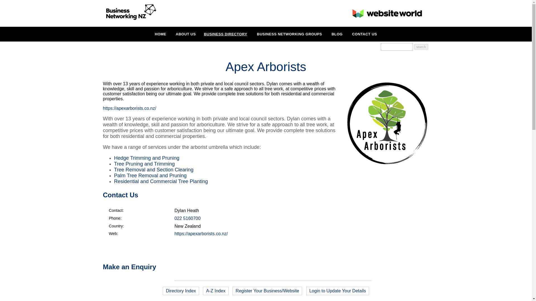  I want to click on ABOUT US, so click(186, 34).